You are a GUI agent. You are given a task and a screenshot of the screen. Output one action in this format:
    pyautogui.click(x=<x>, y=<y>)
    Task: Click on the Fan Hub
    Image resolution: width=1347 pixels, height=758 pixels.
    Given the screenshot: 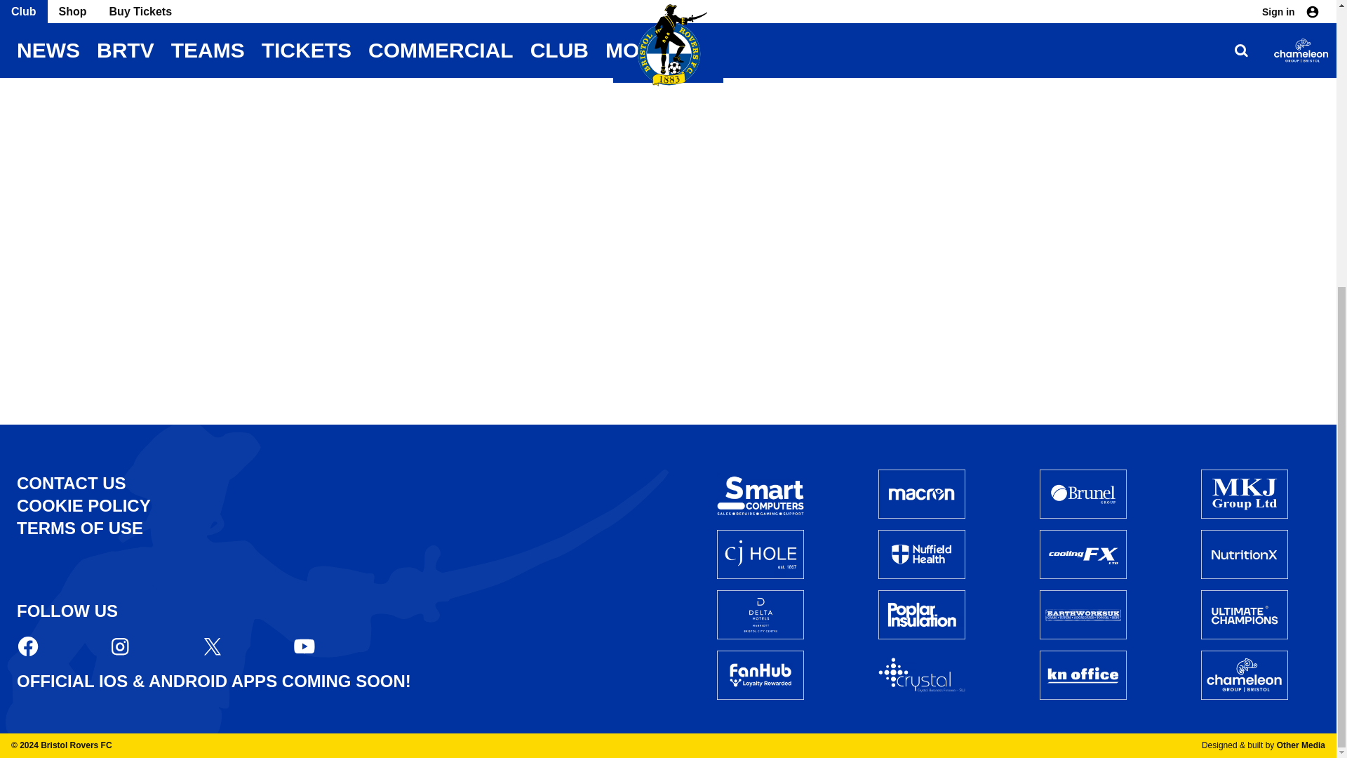 What is the action you would take?
    pyautogui.click(x=760, y=674)
    